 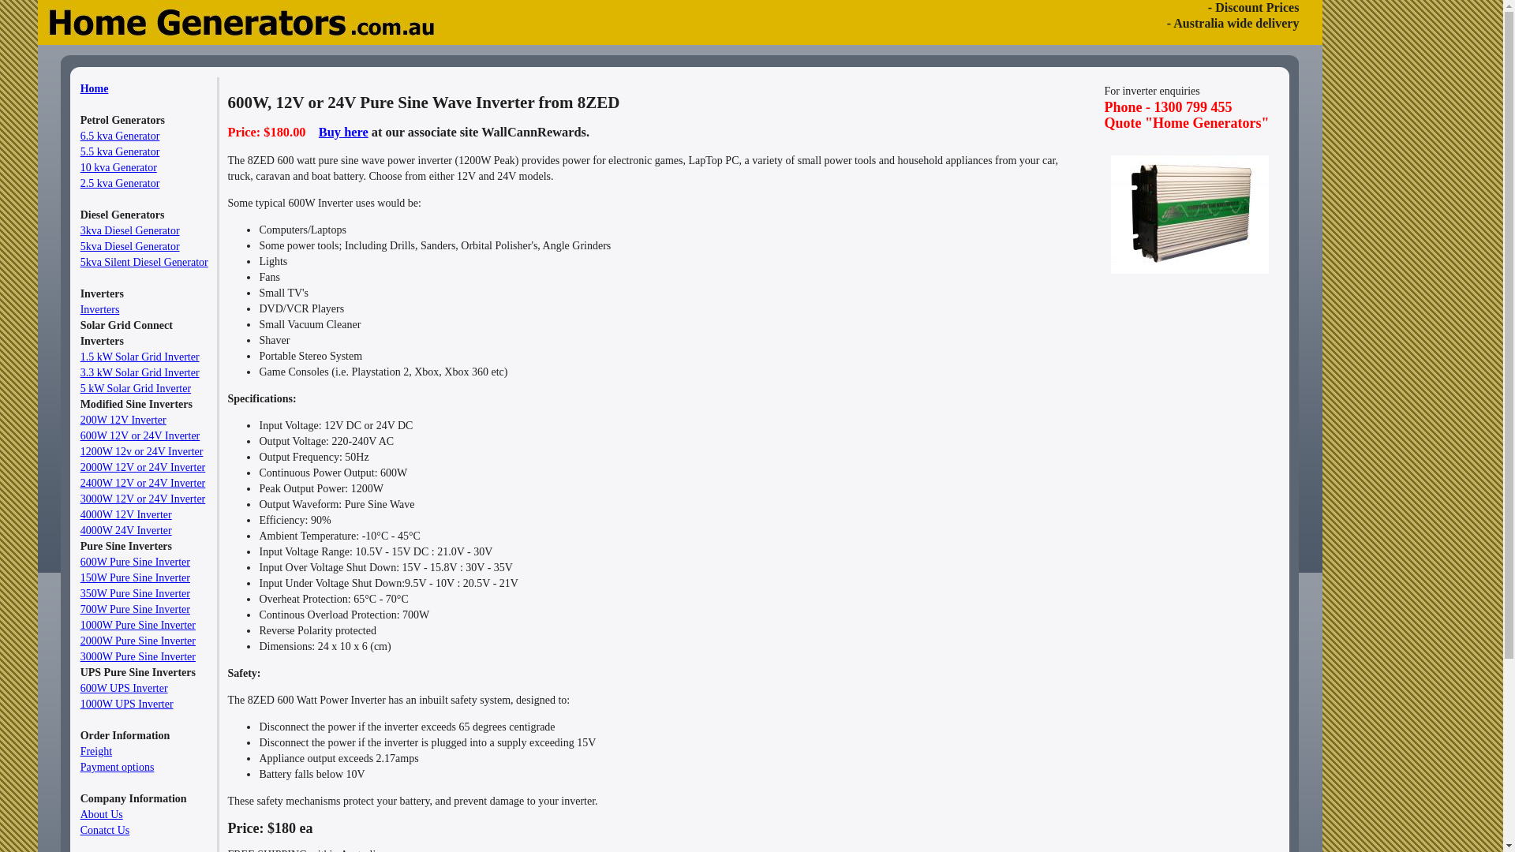 I want to click on 1200W 12v or 24V Inverter, so click(x=142, y=451).